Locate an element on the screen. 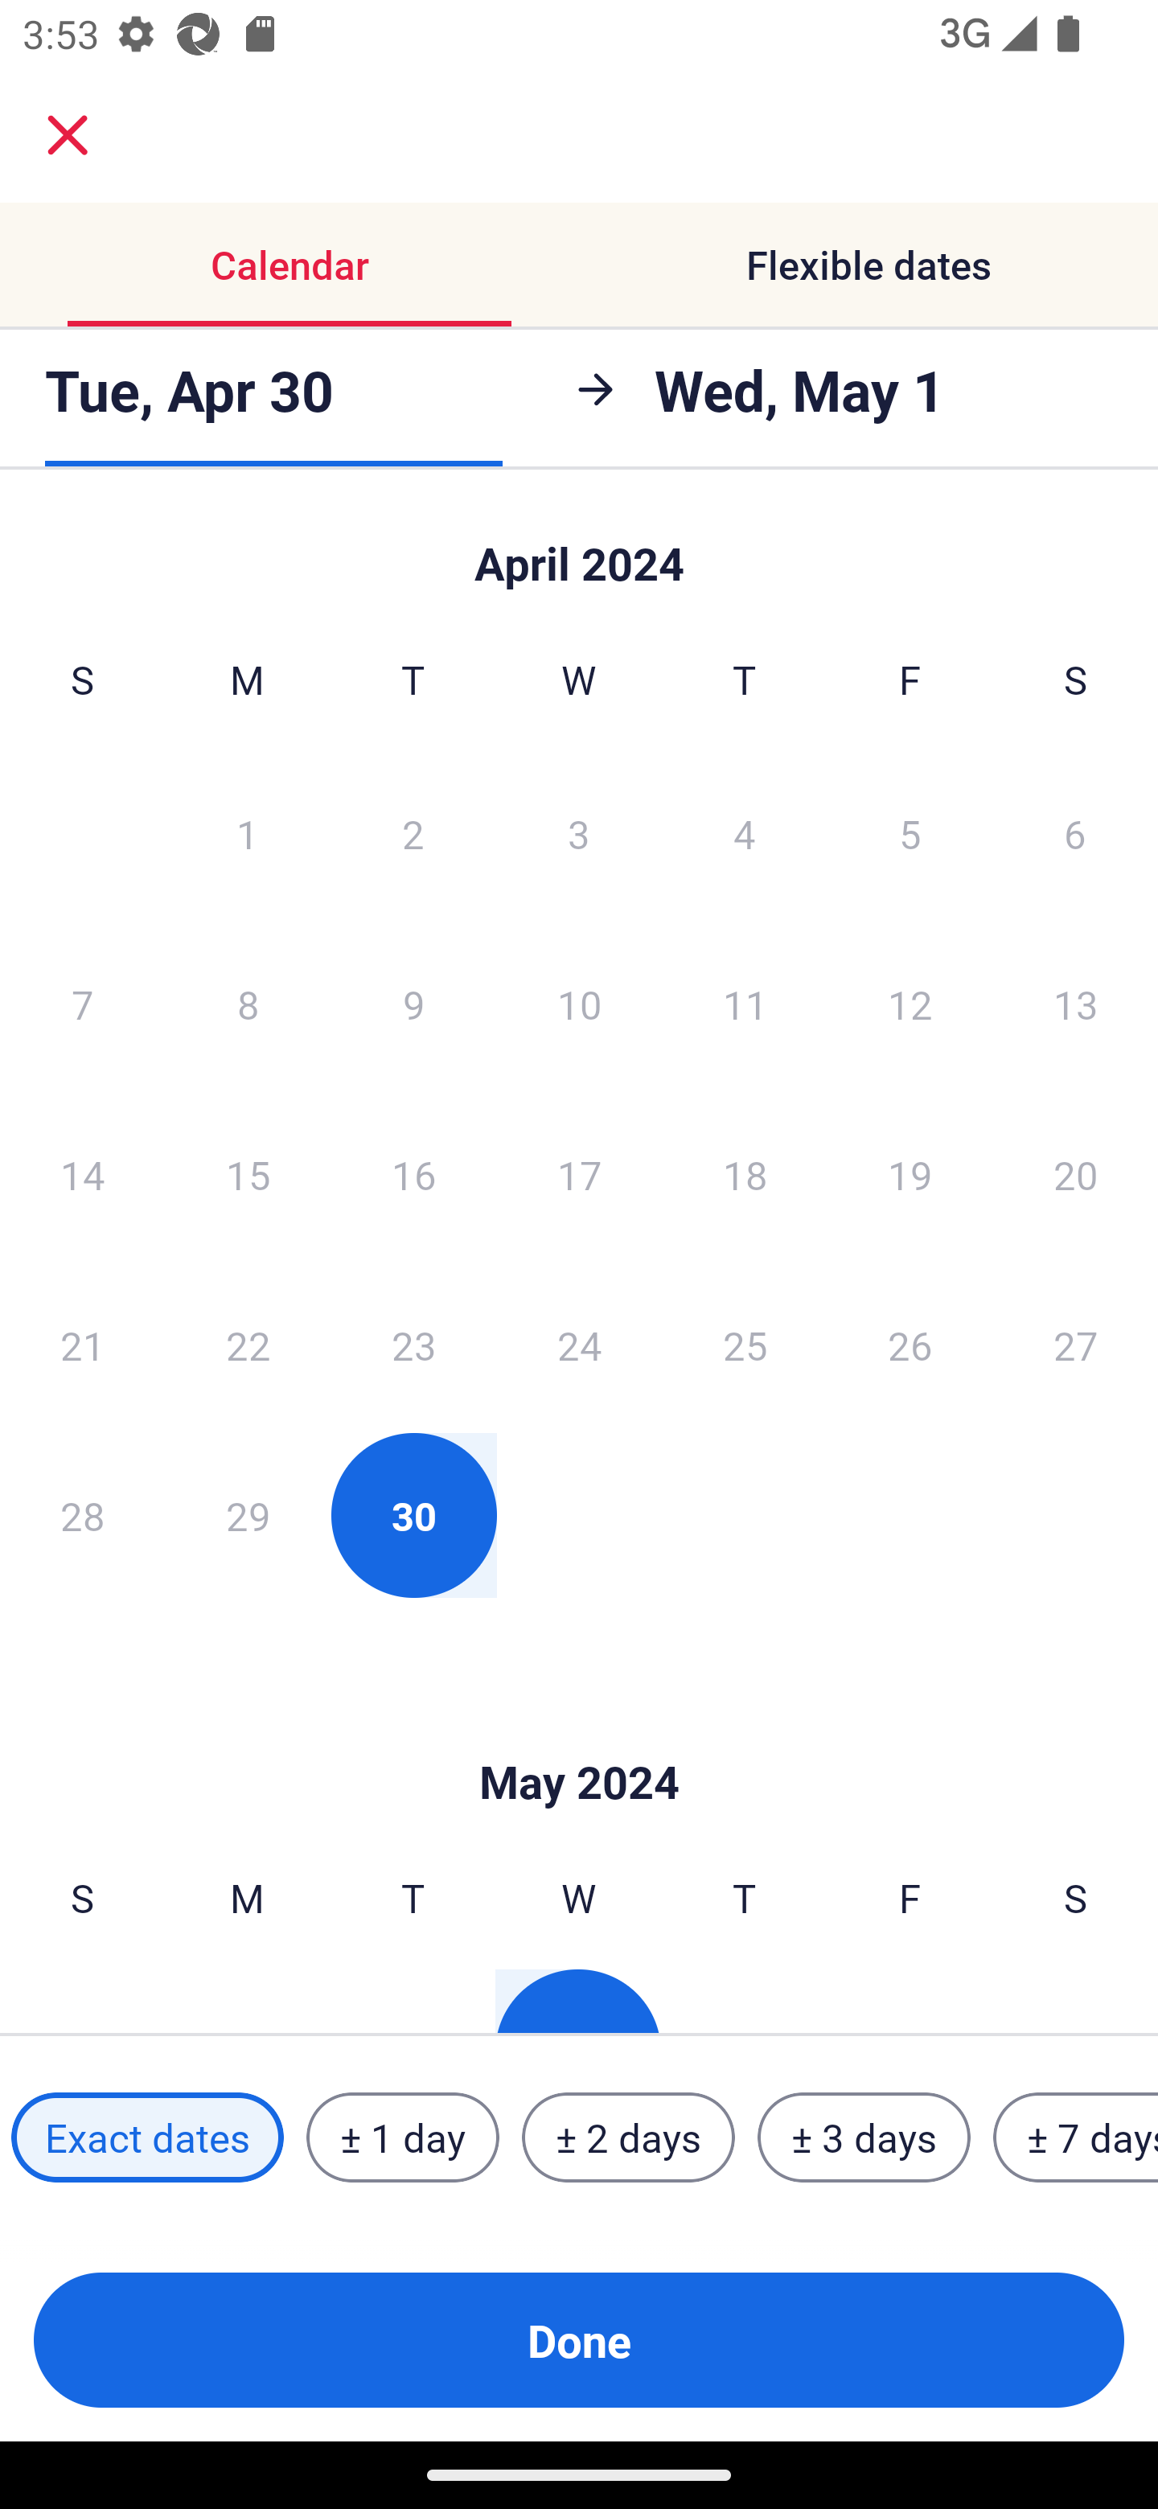 The image size is (1158, 2509). 7 Sunday, April 7, 2024 is located at coordinates (82, 1004).